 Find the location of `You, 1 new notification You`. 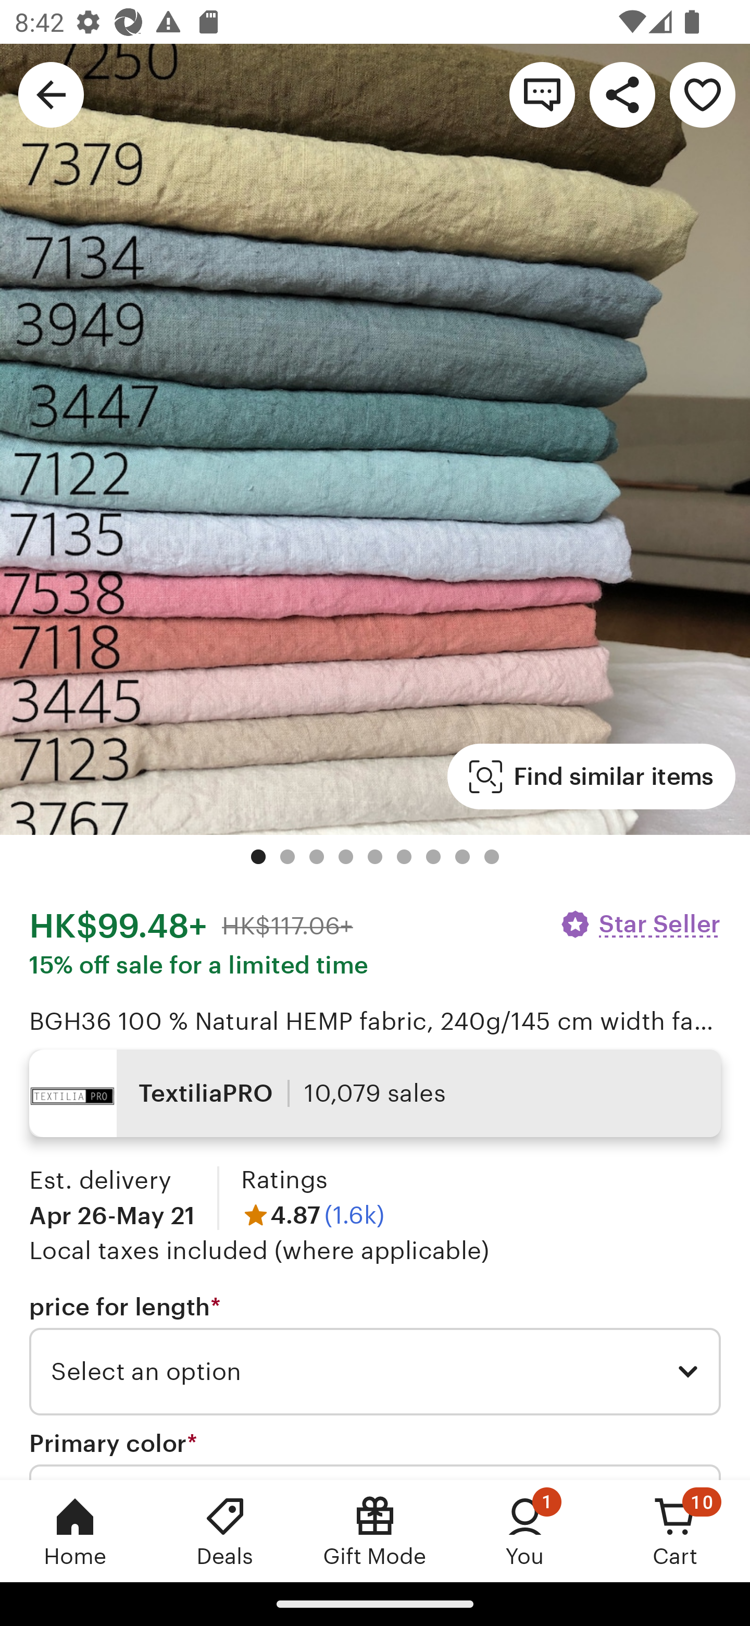

You, 1 new notification You is located at coordinates (525, 1531).